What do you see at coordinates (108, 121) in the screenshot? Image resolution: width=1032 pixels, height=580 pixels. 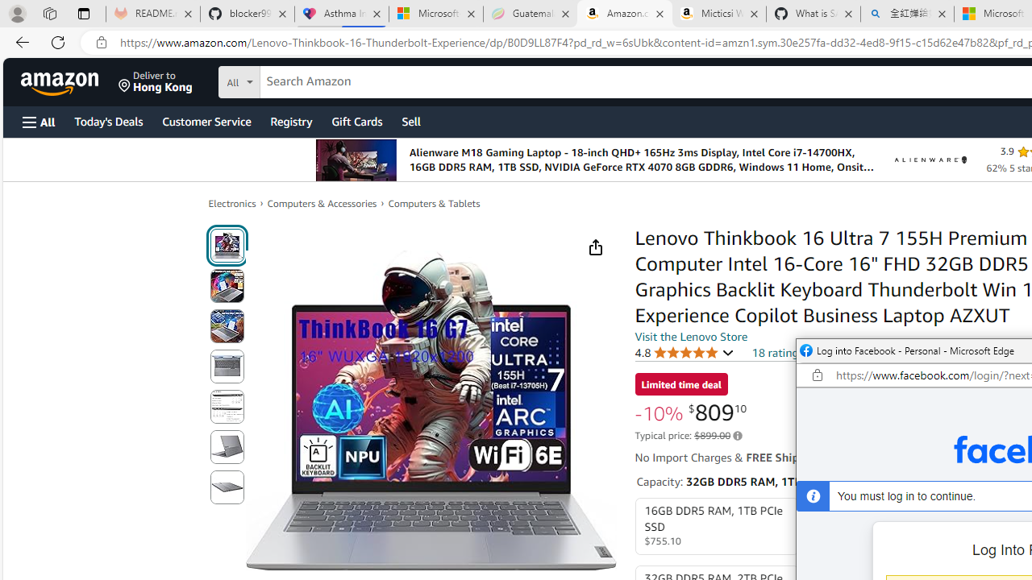 I see `Today's Deals` at bounding box center [108, 121].